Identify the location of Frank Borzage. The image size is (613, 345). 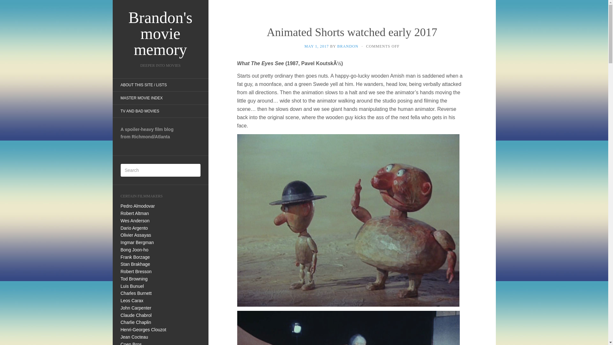
(135, 257).